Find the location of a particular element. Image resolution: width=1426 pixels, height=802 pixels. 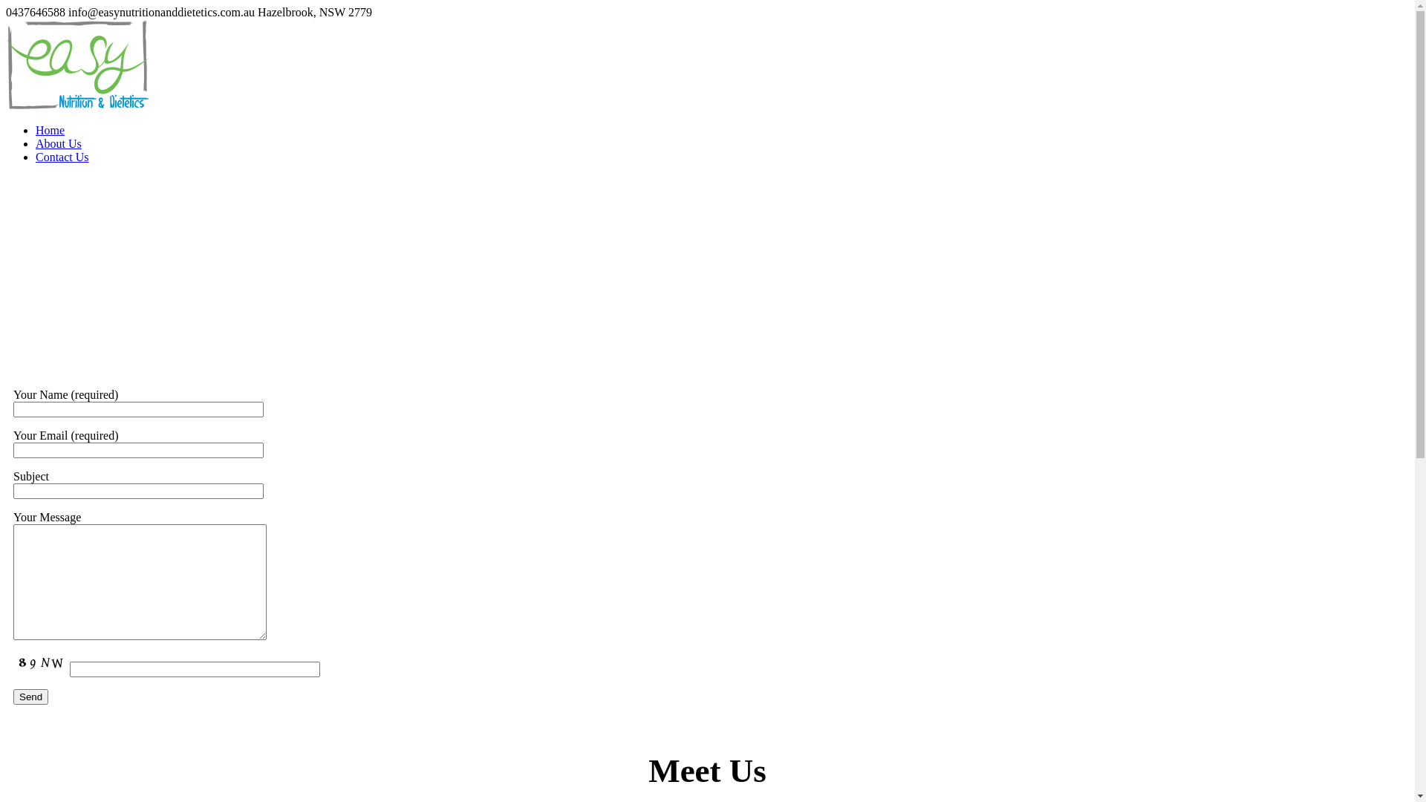

About Us is located at coordinates (59, 144).